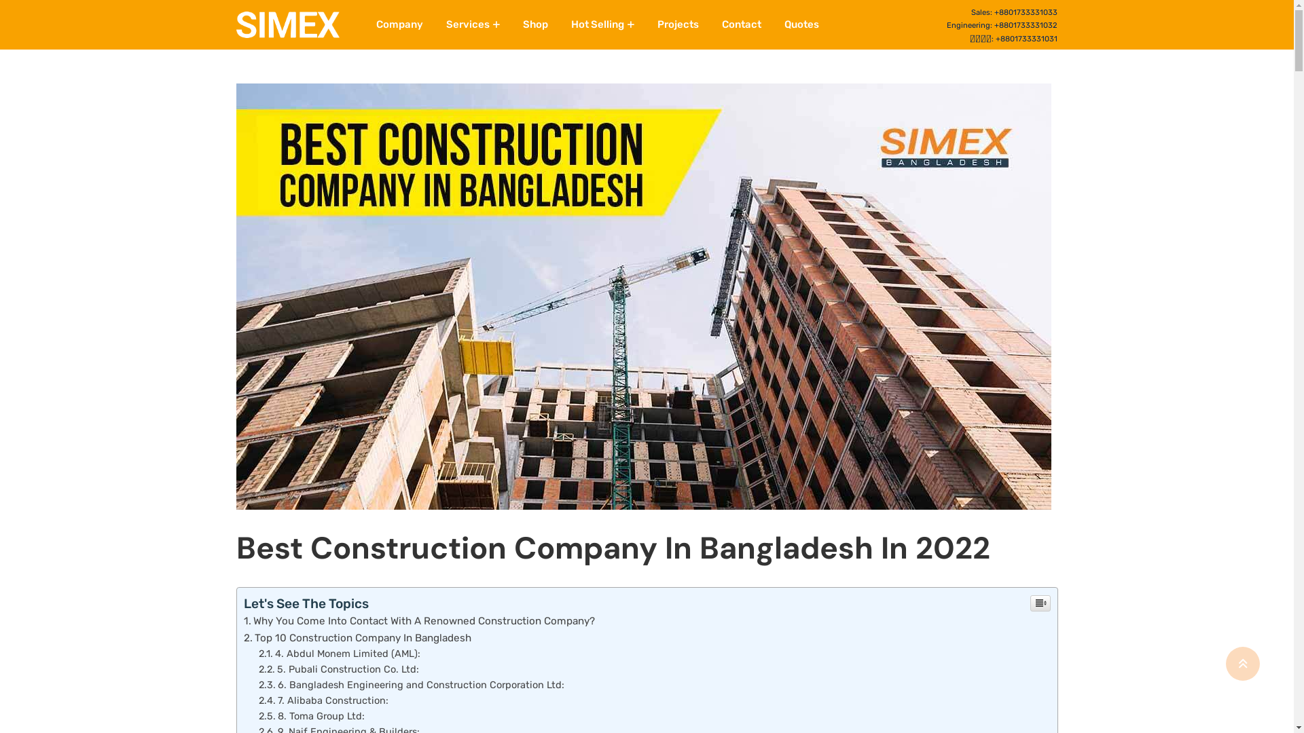 This screenshot has height=733, width=1304. I want to click on 4. Abdul Monem Limited (AML):, so click(340, 654).